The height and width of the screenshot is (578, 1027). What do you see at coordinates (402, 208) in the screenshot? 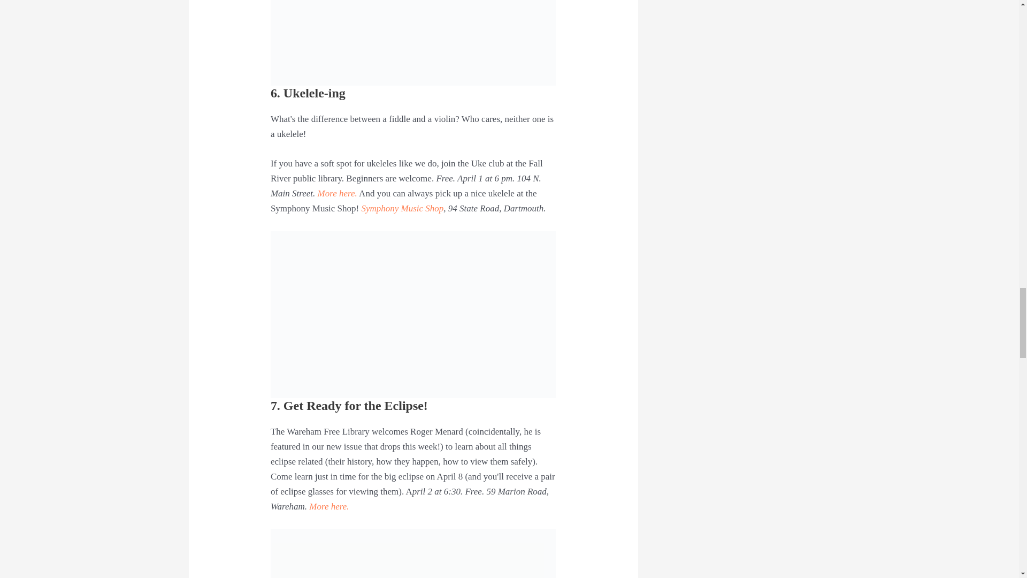
I see `Symphony Music Shop` at bounding box center [402, 208].